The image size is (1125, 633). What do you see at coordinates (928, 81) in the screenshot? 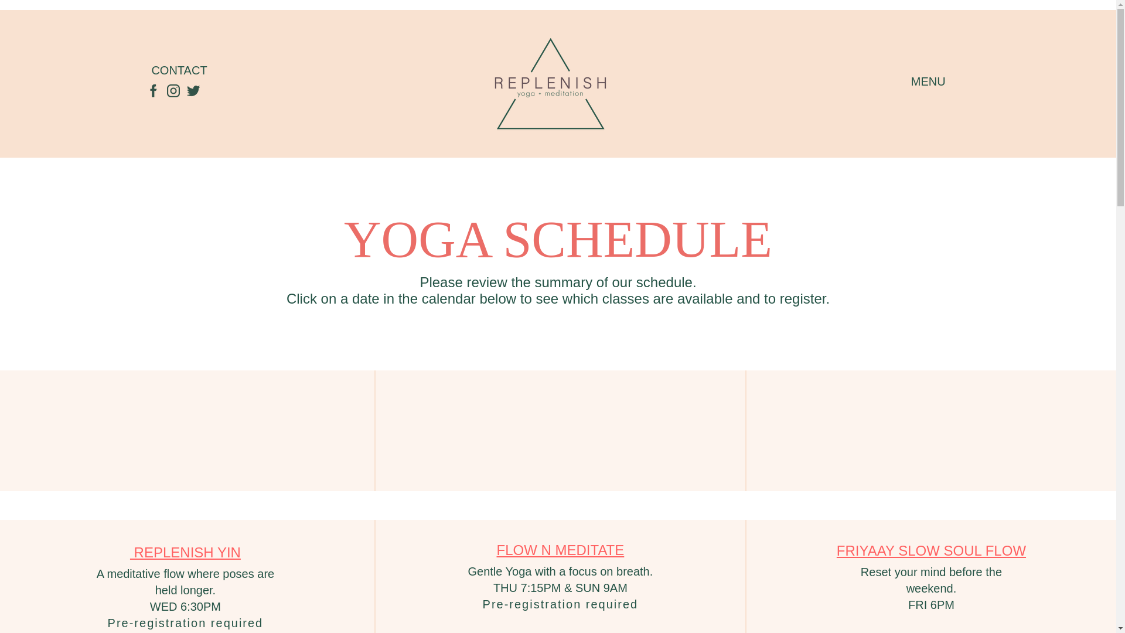
I see `MENU` at bounding box center [928, 81].